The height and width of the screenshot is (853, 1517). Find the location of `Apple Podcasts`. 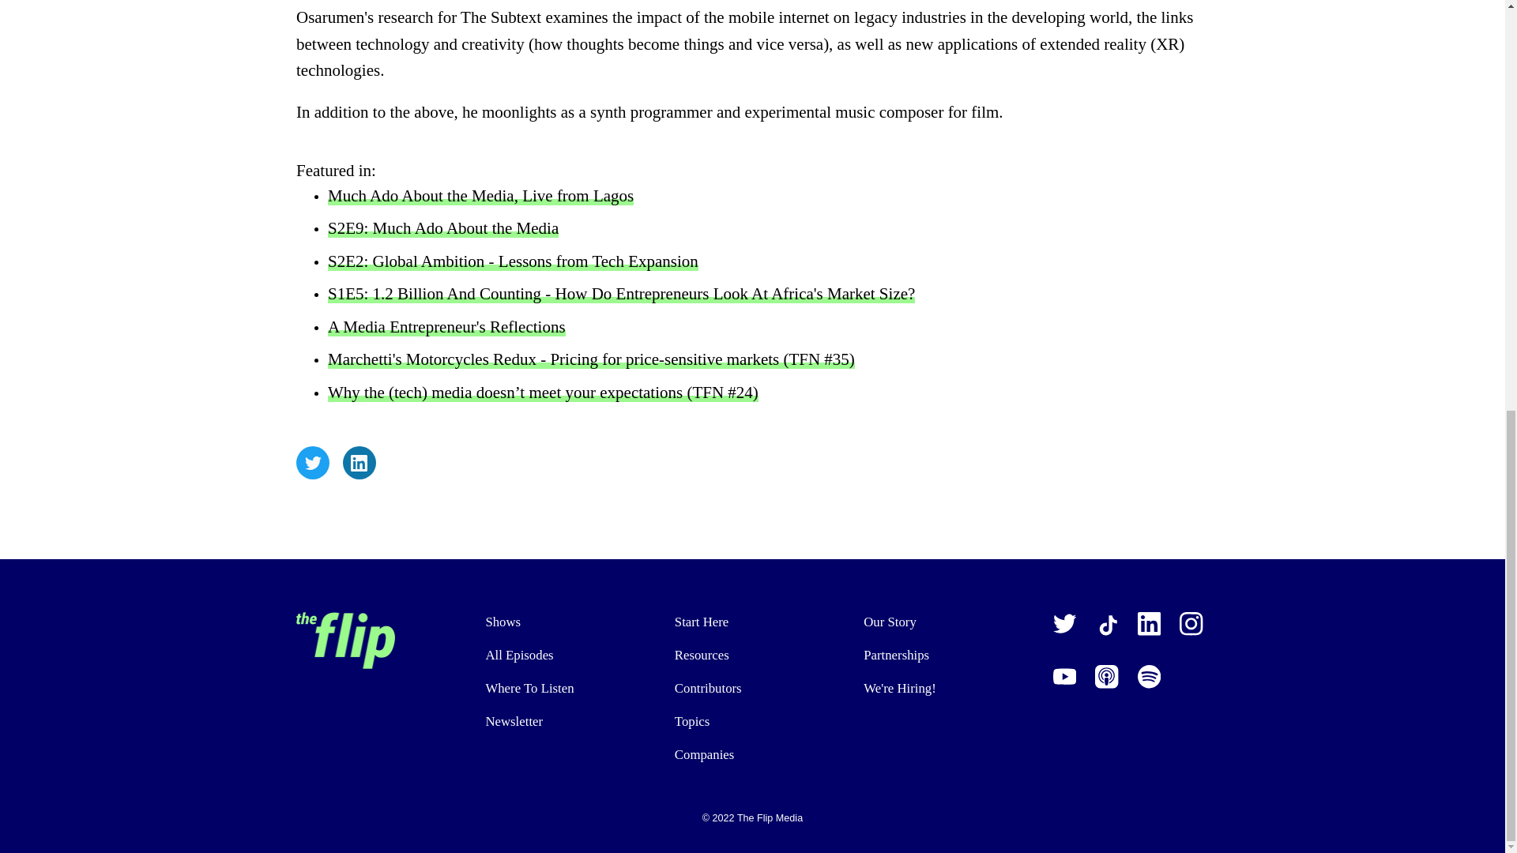

Apple Podcasts is located at coordinates (1106, 676).